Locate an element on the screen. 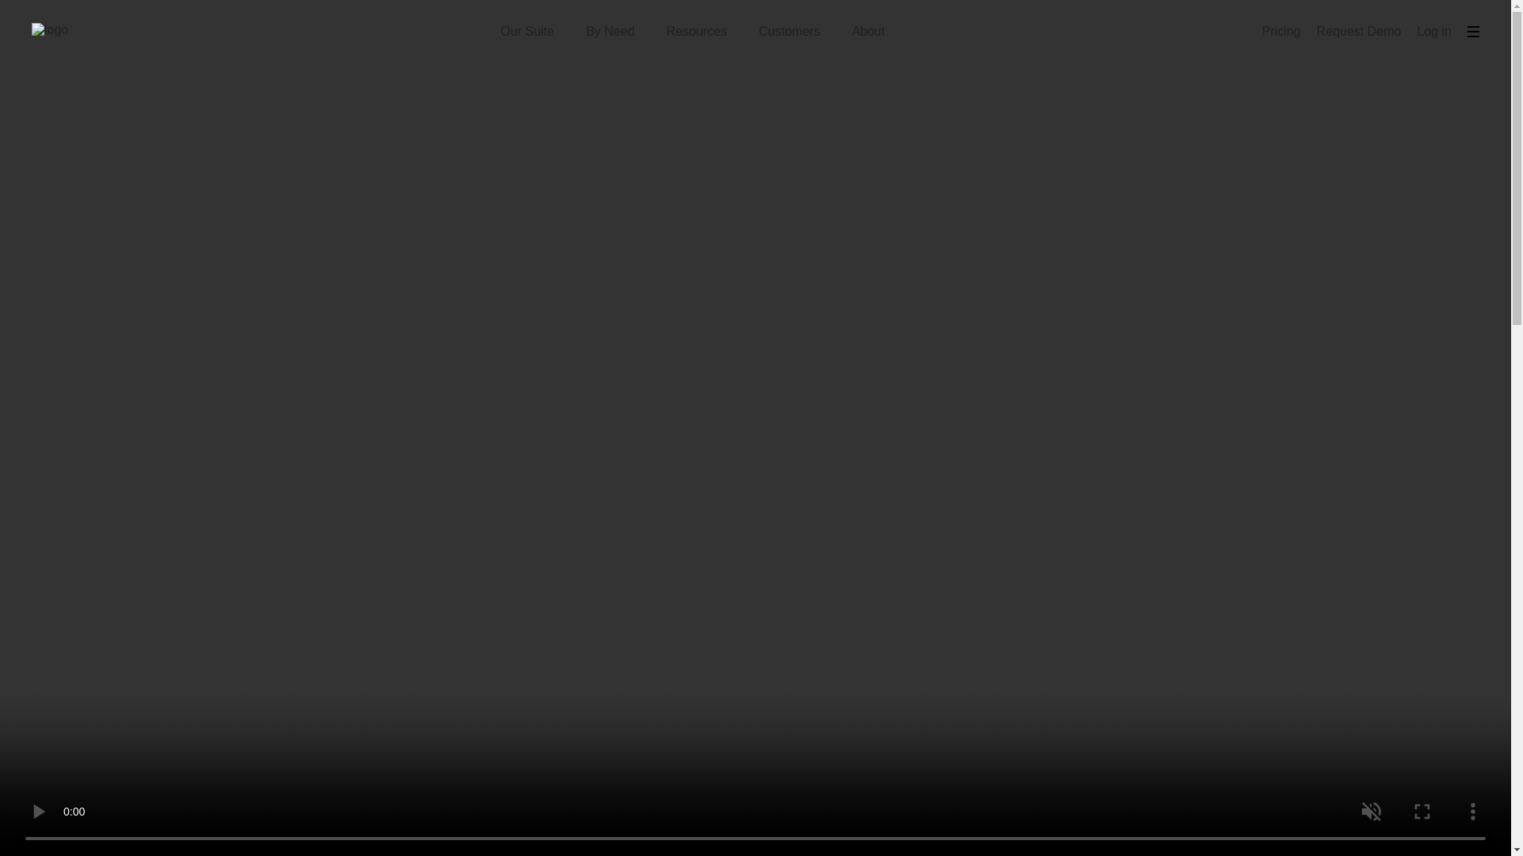 The height and width of the screenshot is (856, 1523). Customers is located at coordinates (789, 32).